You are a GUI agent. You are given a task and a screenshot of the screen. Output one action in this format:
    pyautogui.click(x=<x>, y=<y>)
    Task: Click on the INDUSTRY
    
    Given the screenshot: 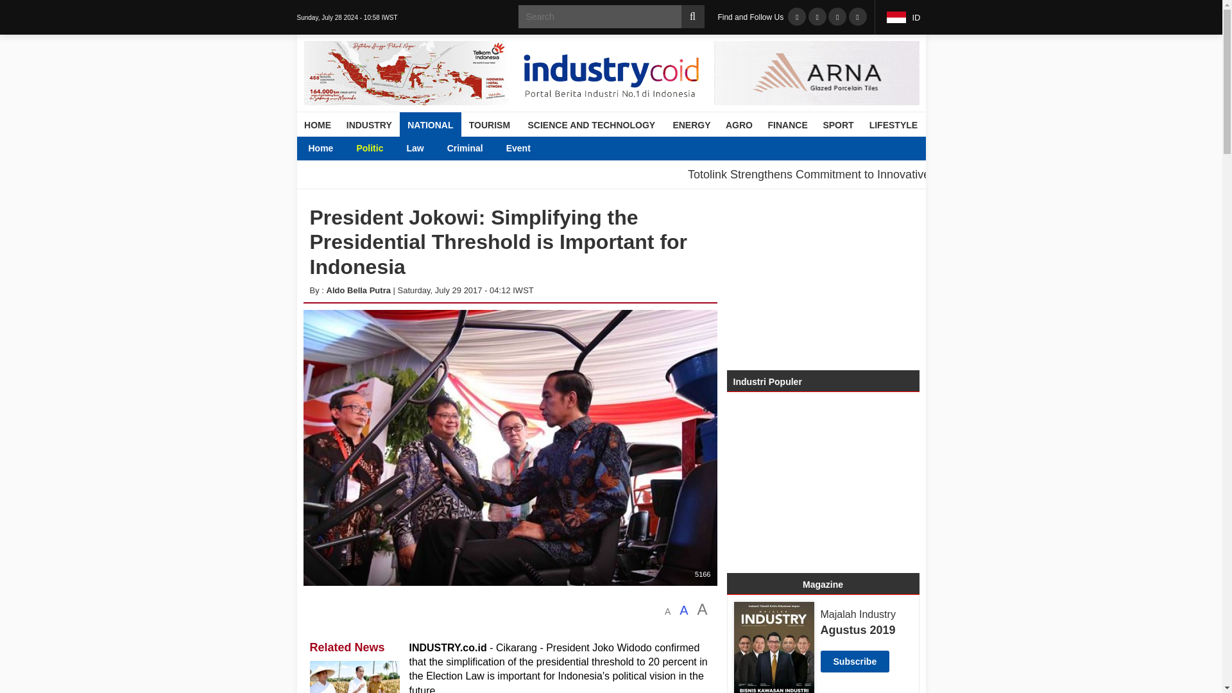 What is the action you would take?
    pyautogui.click(x=369, y=124)
    